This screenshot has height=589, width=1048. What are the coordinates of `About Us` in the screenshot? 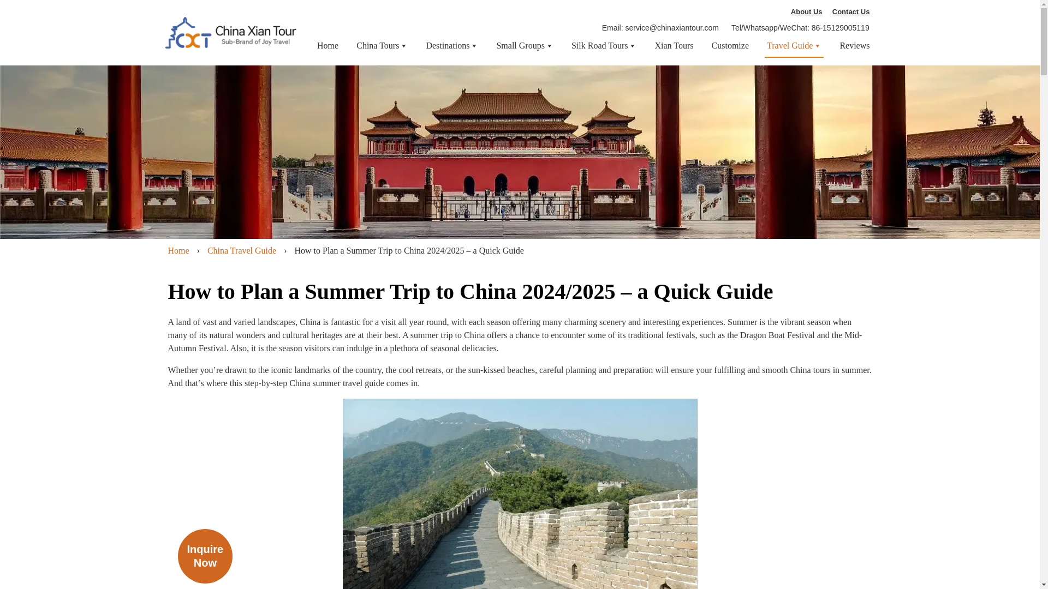 It's located at (807, 11).